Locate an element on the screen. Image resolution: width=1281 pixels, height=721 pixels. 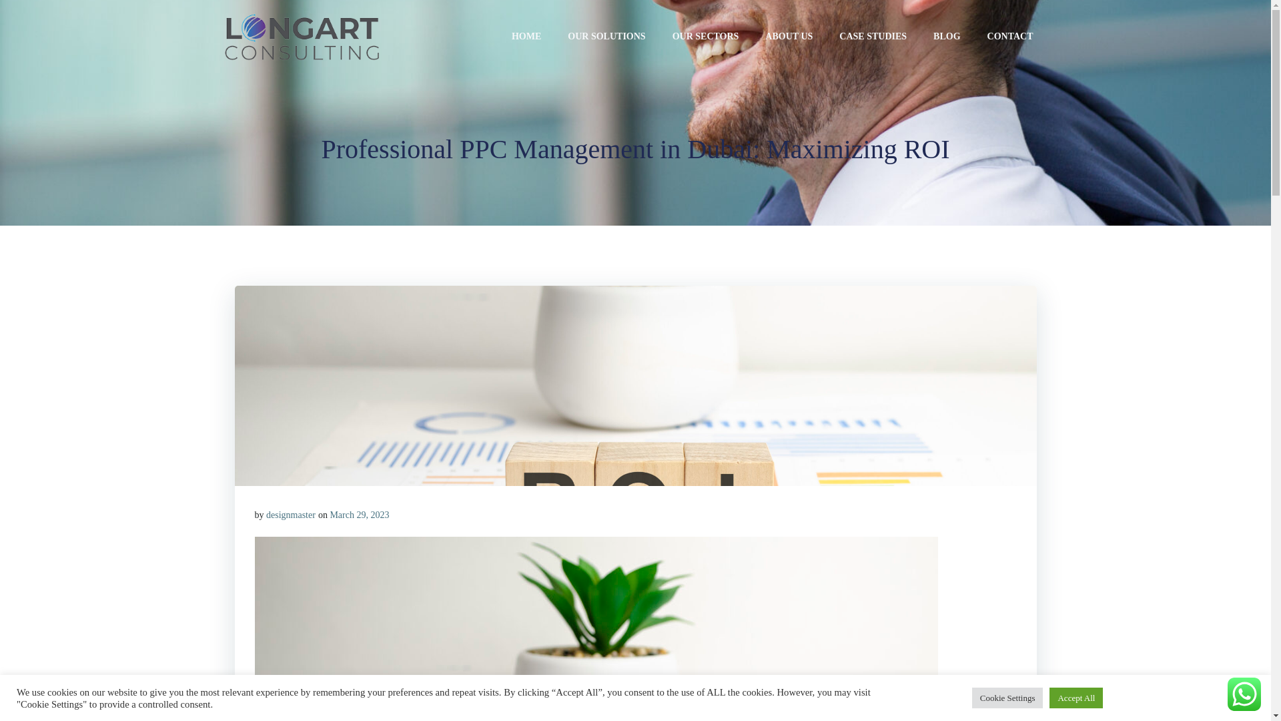
OUR SOLUTIONS is located at coordinates (606, 39).